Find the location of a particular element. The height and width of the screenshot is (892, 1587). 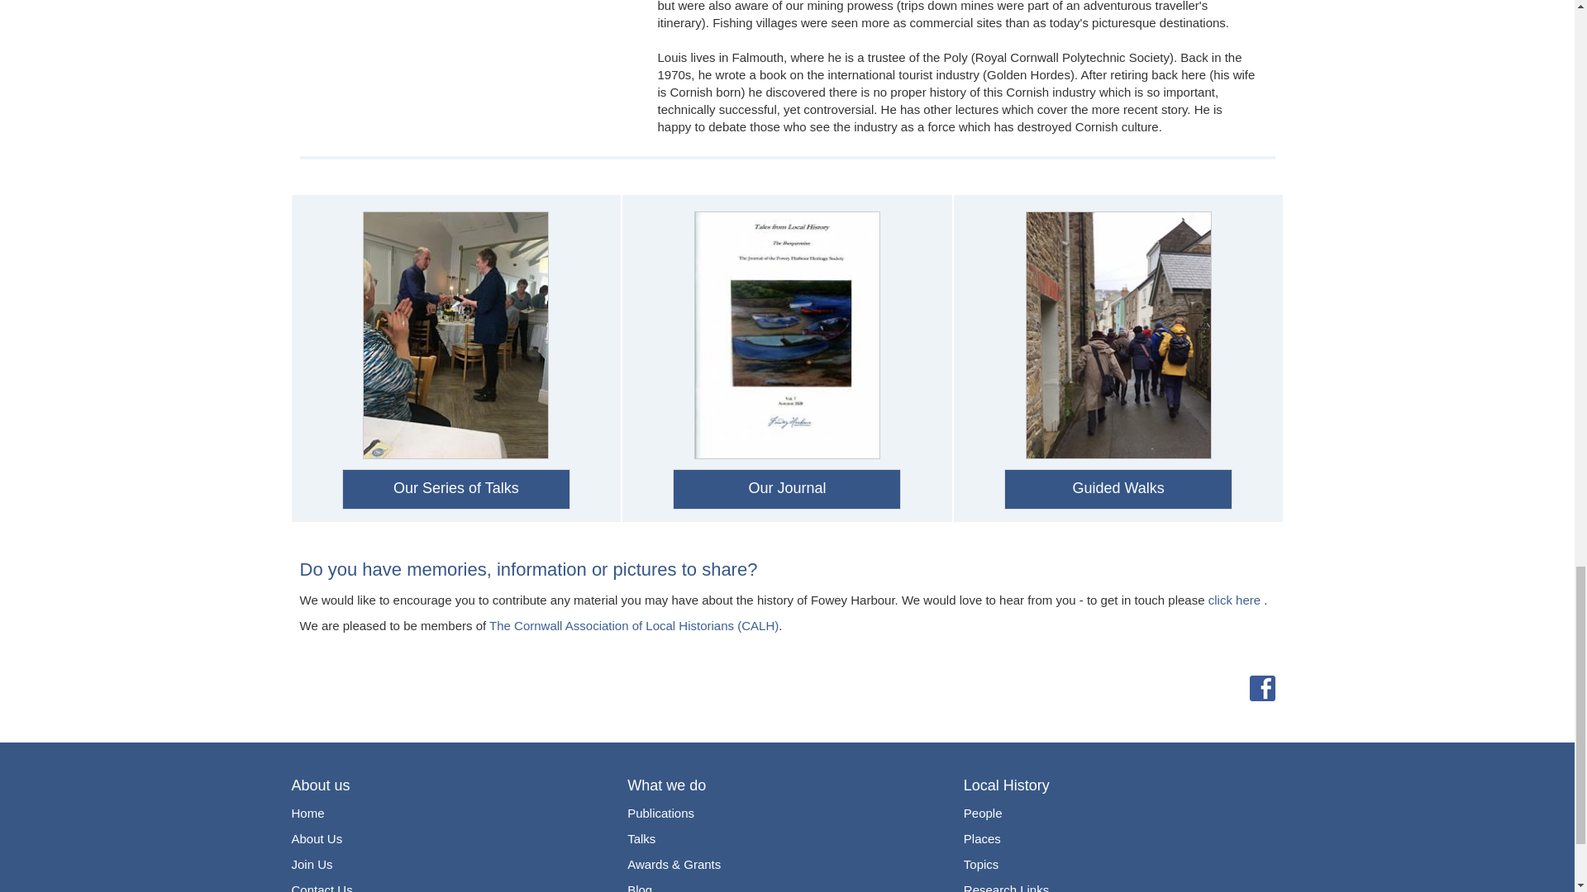

click here is located at coordinates (1233, 600).